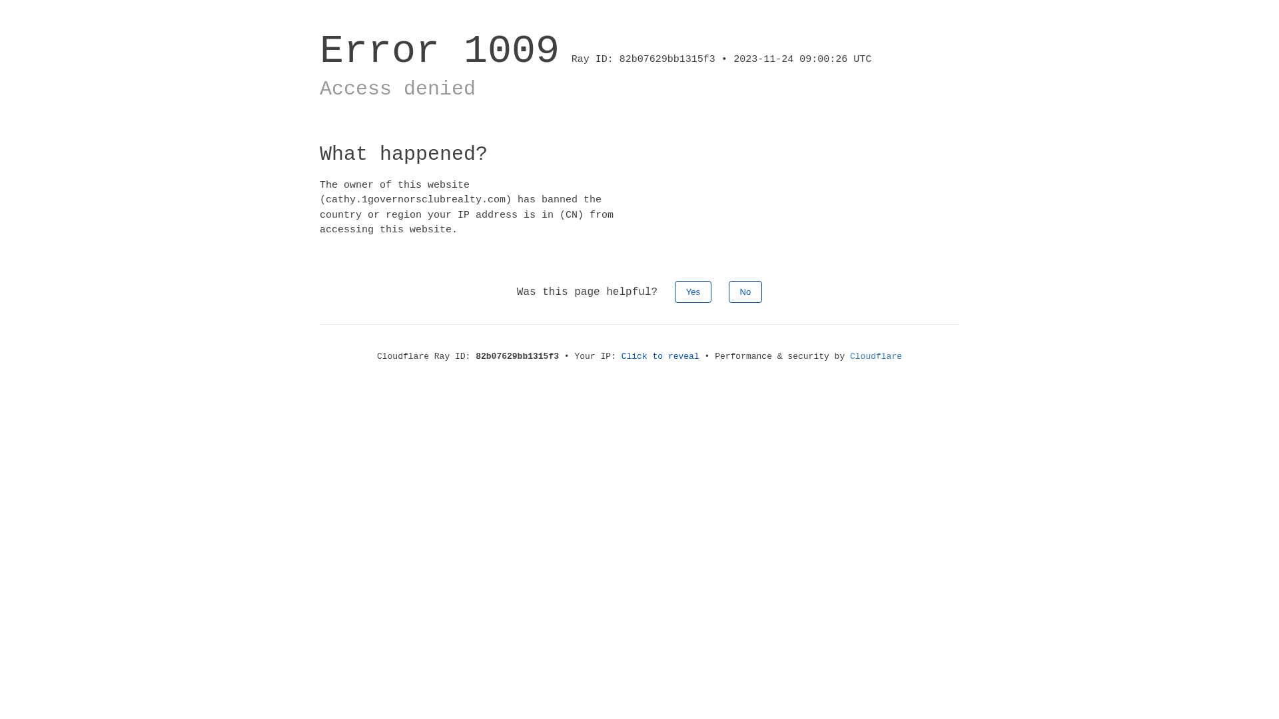 The height and width of the screenshot is (719, 1279). Describe the element at coordinates (746, 292) in the screenshot. I see `No` at that location.